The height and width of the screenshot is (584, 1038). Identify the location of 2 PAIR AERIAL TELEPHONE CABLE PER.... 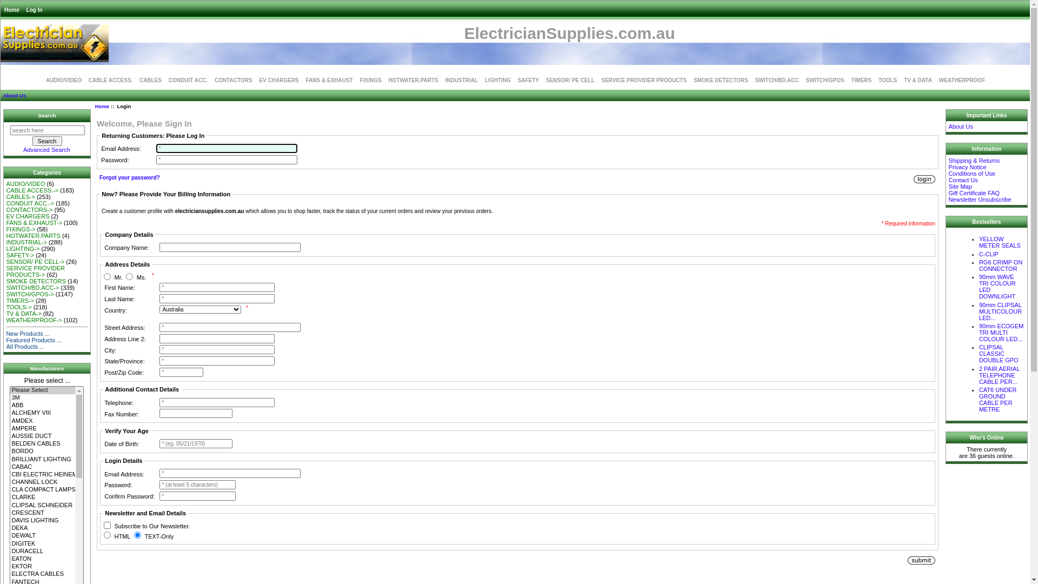
(999, 375).